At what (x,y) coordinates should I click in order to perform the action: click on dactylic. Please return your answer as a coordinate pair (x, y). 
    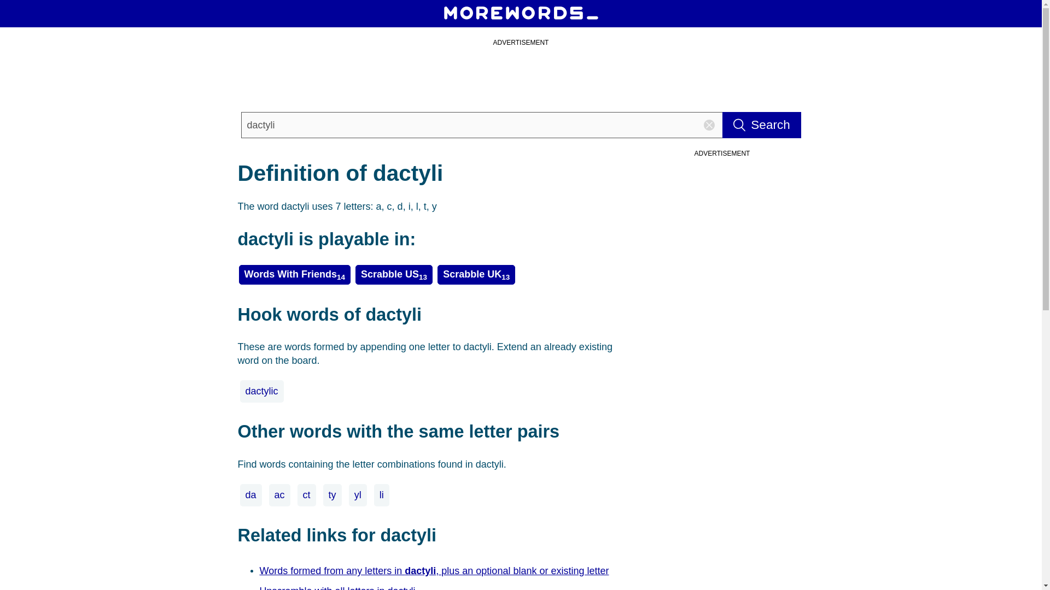
    Looking at the image, I should click on (261, 391).